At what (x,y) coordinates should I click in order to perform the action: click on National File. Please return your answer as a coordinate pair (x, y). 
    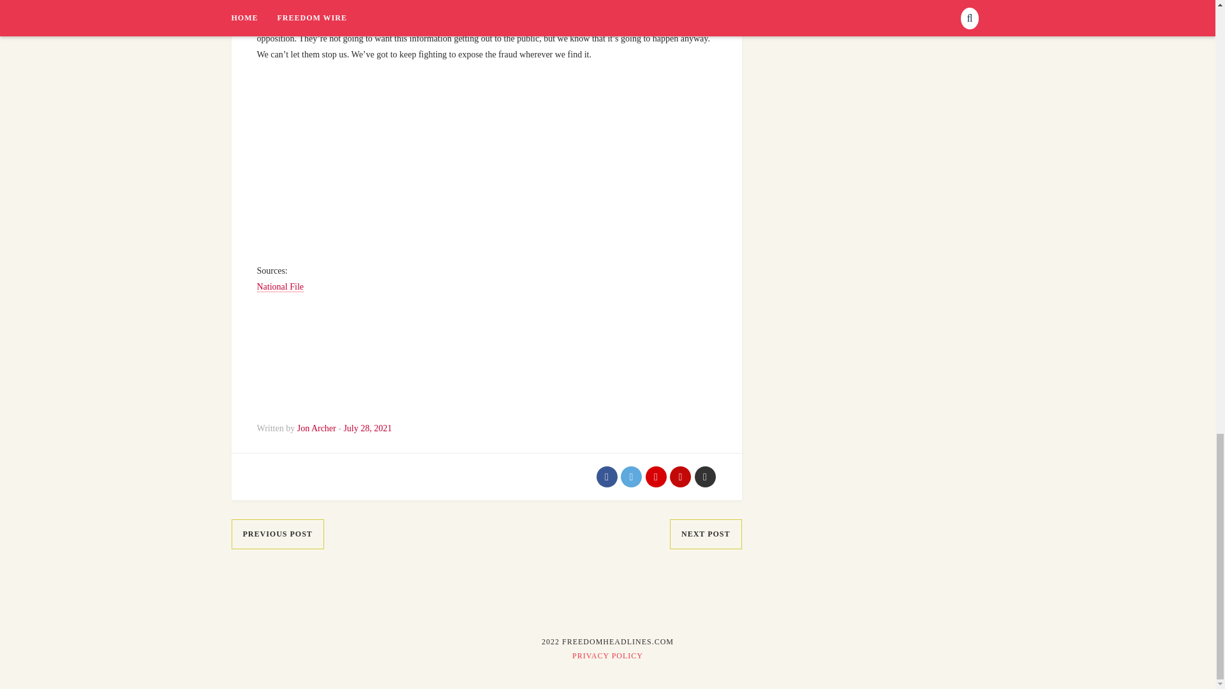
    Looking at the image, I should click on (279, 286).